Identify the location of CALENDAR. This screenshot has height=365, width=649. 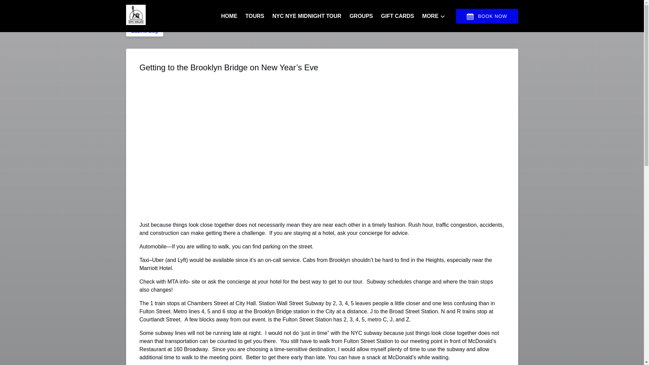
(470, 16).